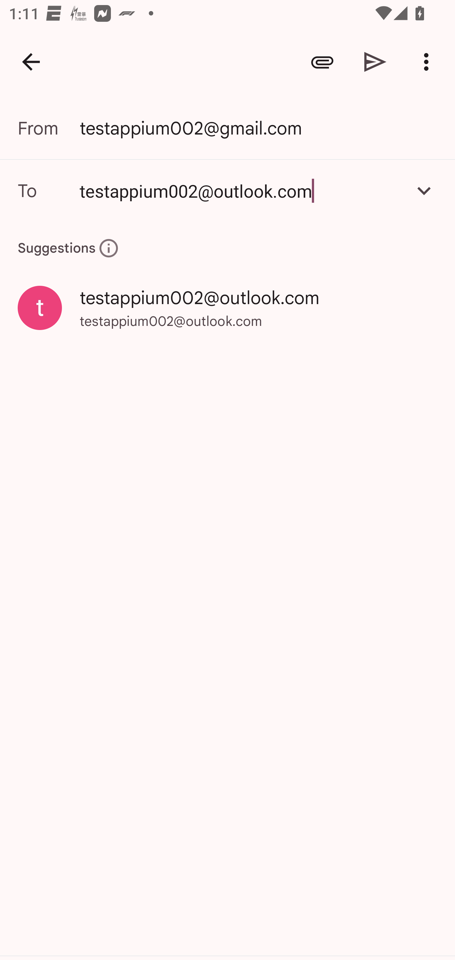  What do you see at coordinates (375, 62) in the screenshot?
I see `Send` at bounding box center [375, 62].